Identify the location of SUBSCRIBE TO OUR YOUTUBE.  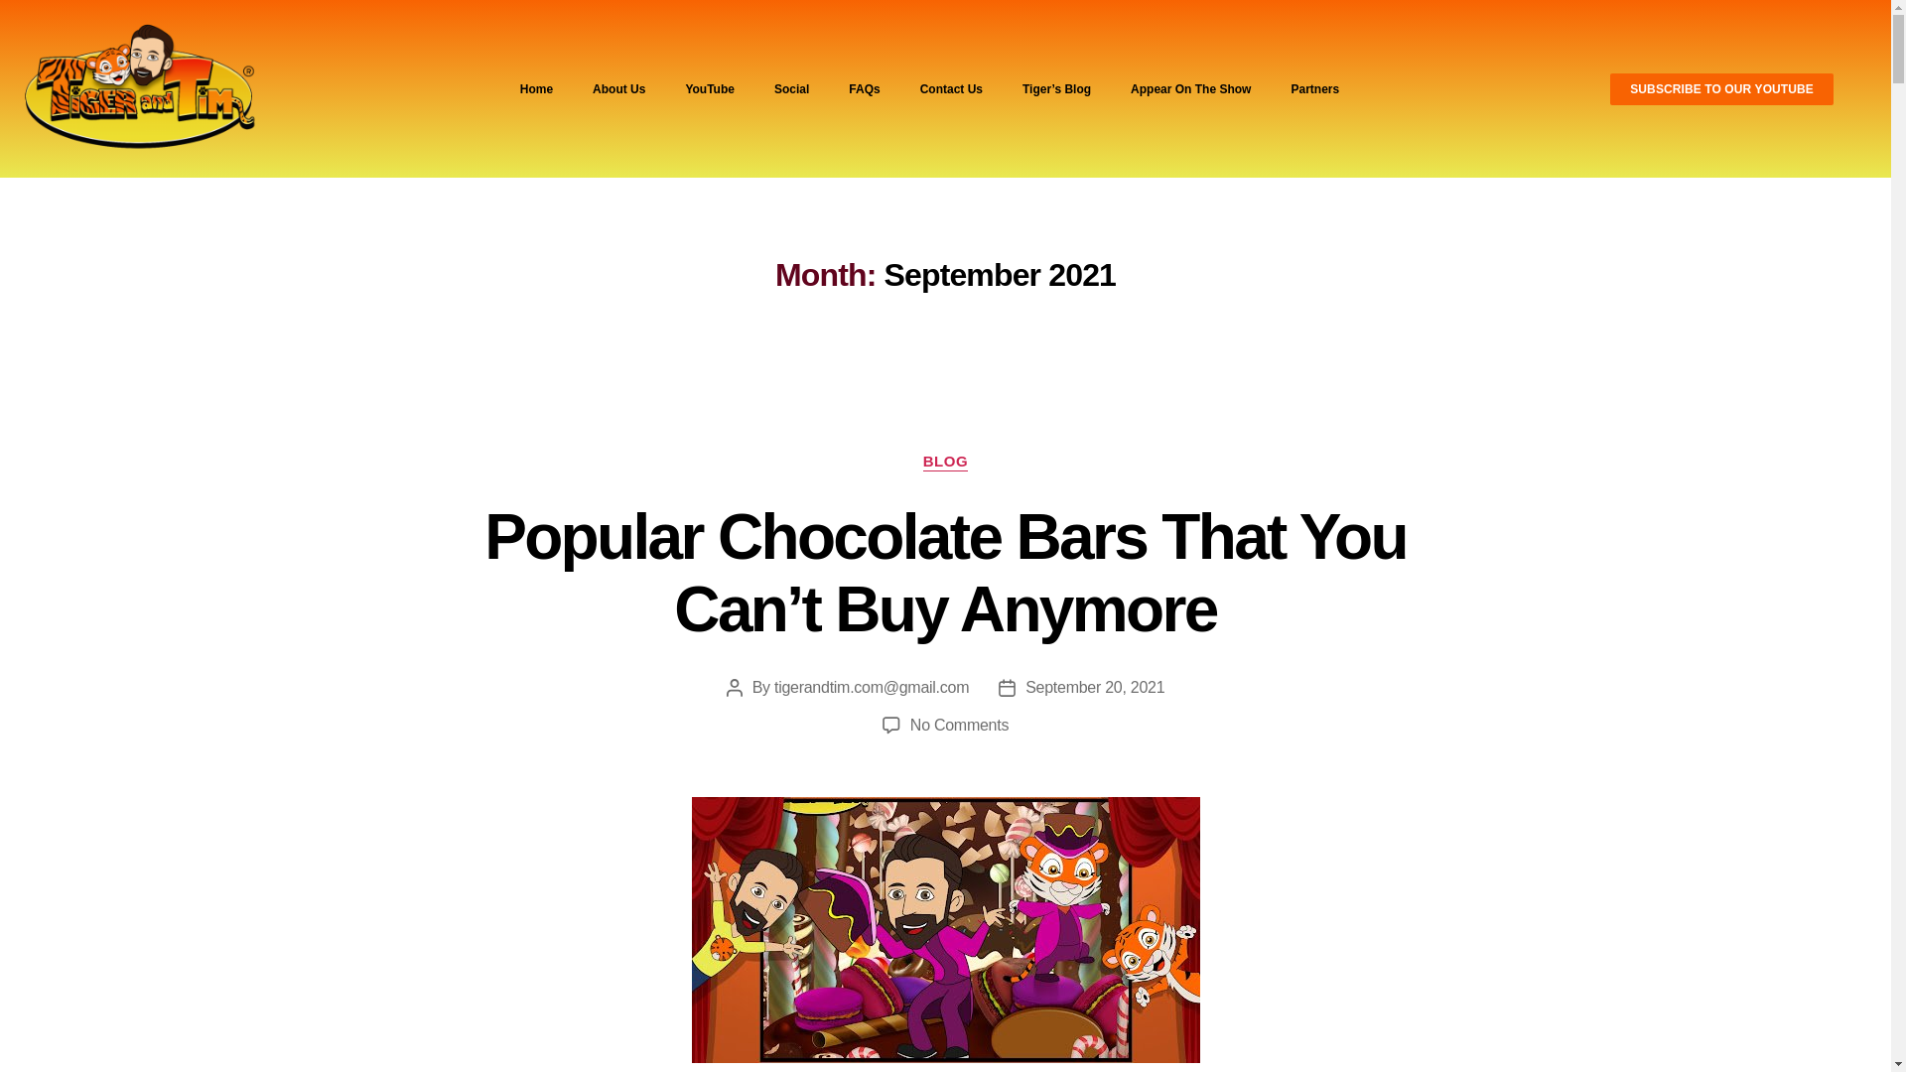
(1721, 89).